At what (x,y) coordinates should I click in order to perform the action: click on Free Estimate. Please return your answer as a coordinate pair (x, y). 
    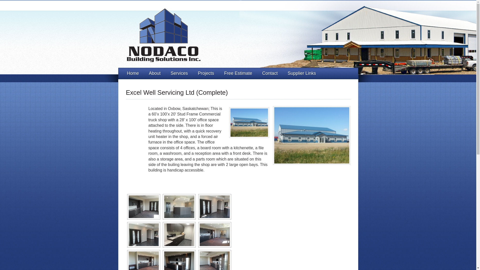
    Looking at the image, I should click on (238, 73).